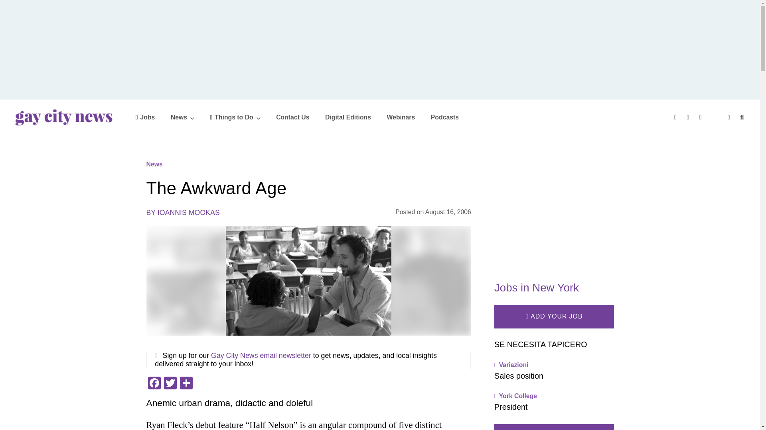 The image size is (766, 430). Describe the element at coordinates (145, 117) in the screenshot. I see `Jobs` at that location.